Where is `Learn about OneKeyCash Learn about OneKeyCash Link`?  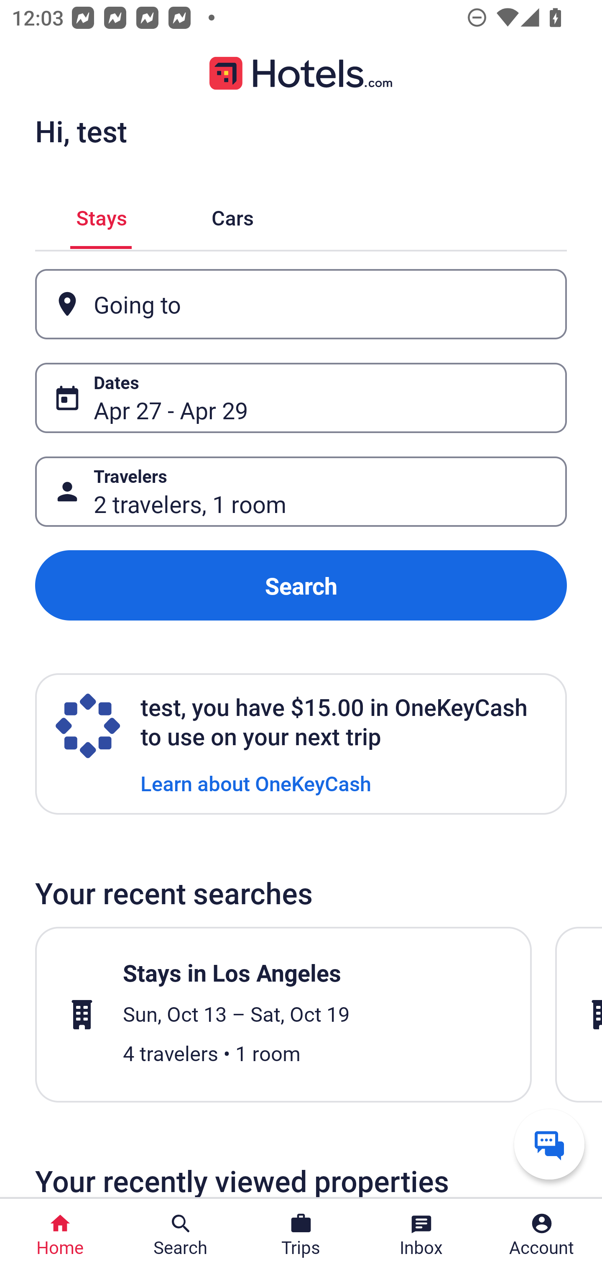
Learn about OneKeyCash Learn about OneKeyCash Link is located at coordinates (256, 782).